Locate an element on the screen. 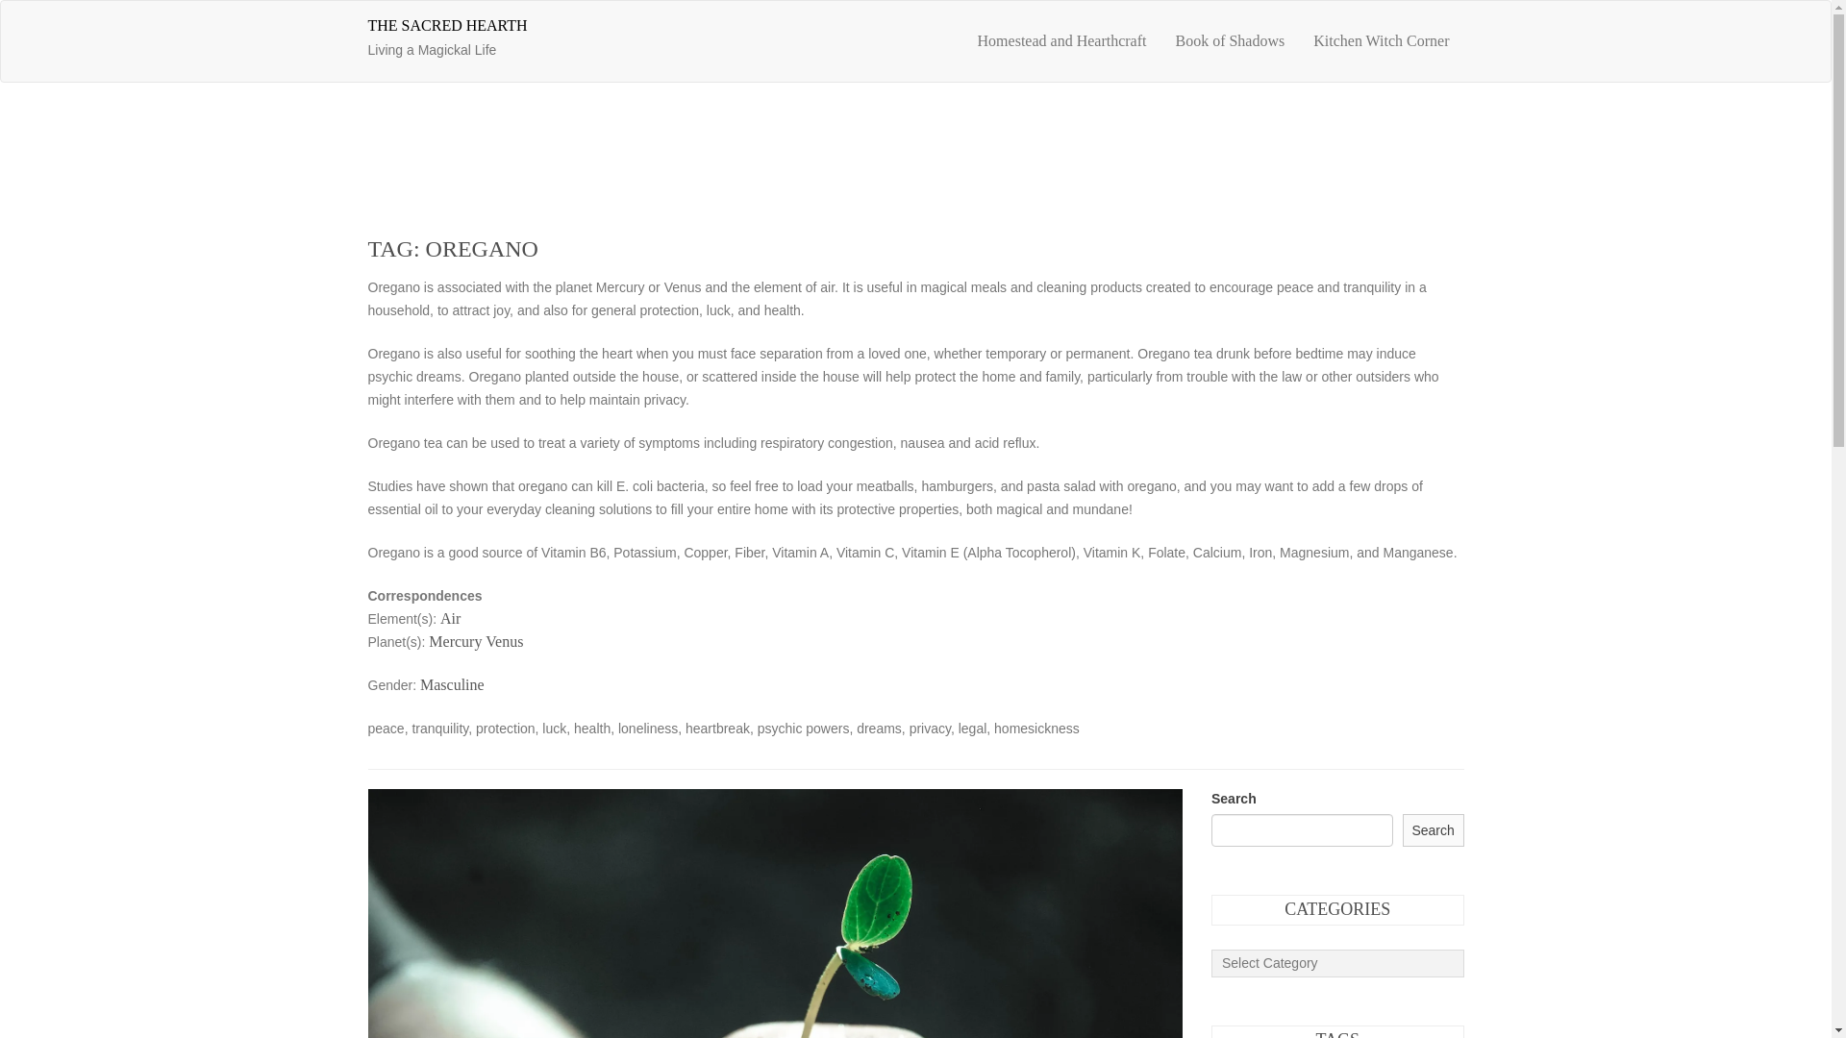  THE SACRED HEARTH is located at coordinates (1230, 41).